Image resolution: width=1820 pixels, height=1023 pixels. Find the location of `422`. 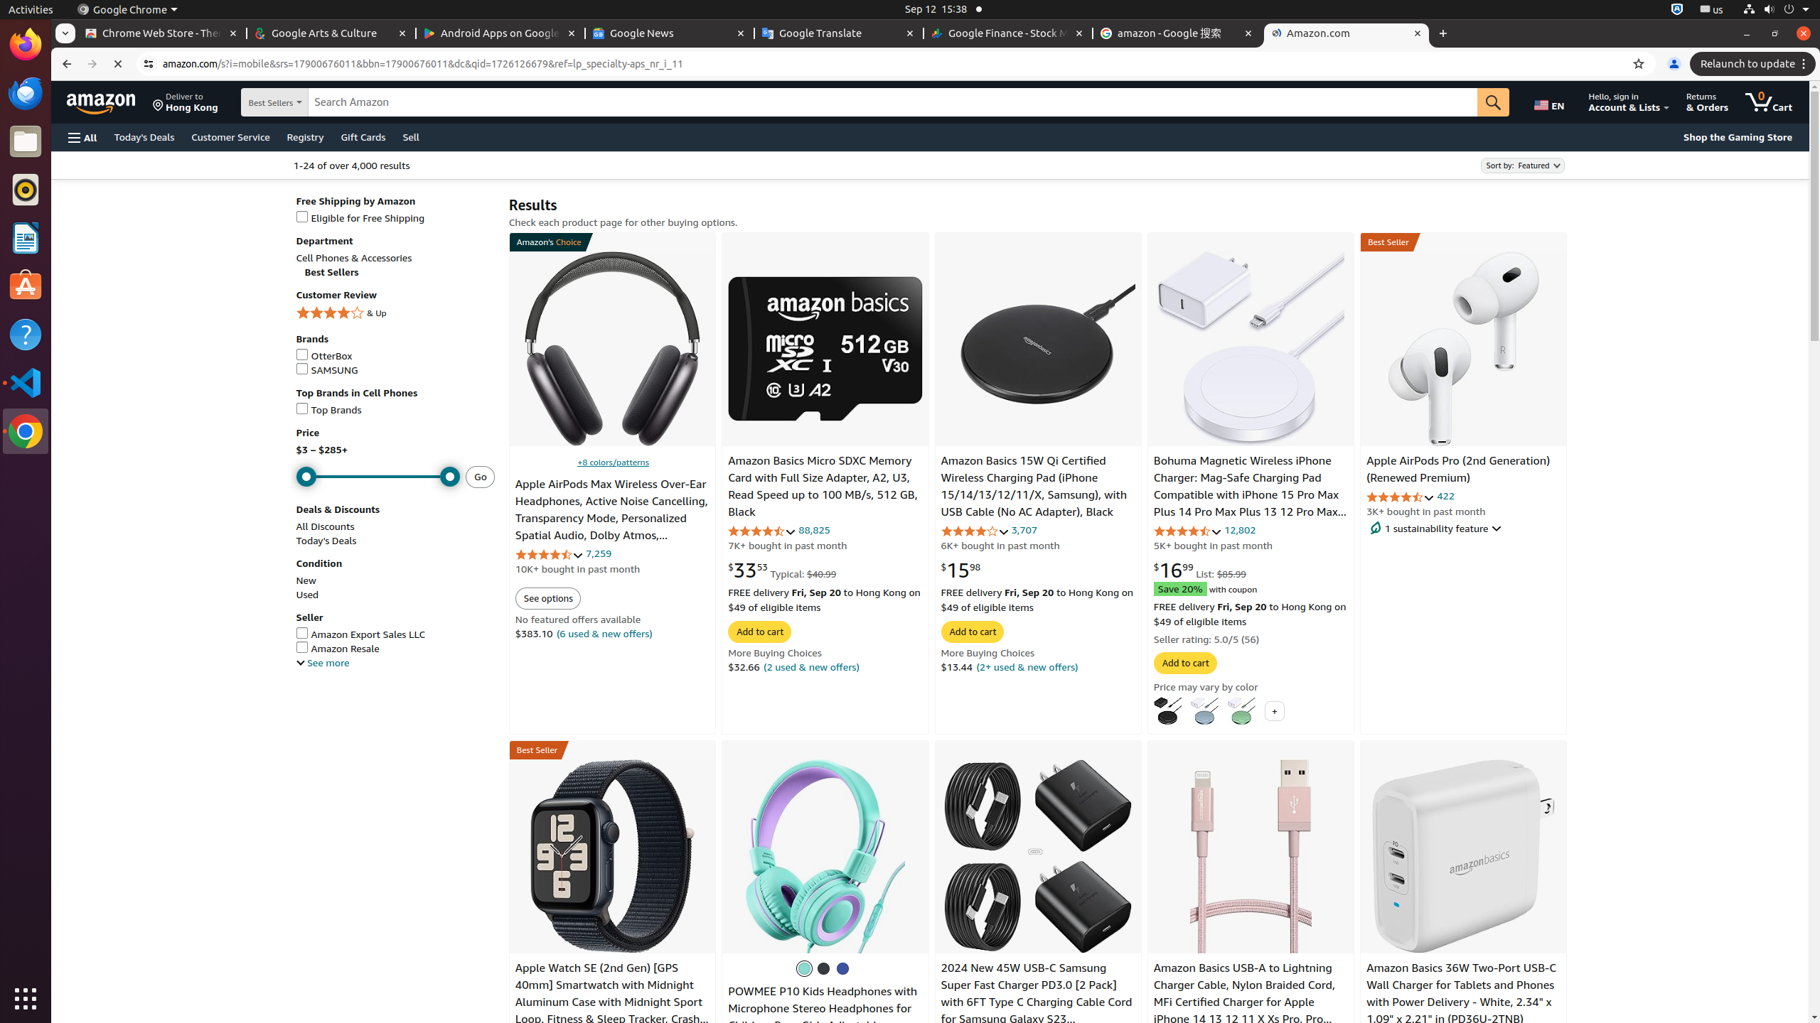

422 is located at coordinates (1446, 496).